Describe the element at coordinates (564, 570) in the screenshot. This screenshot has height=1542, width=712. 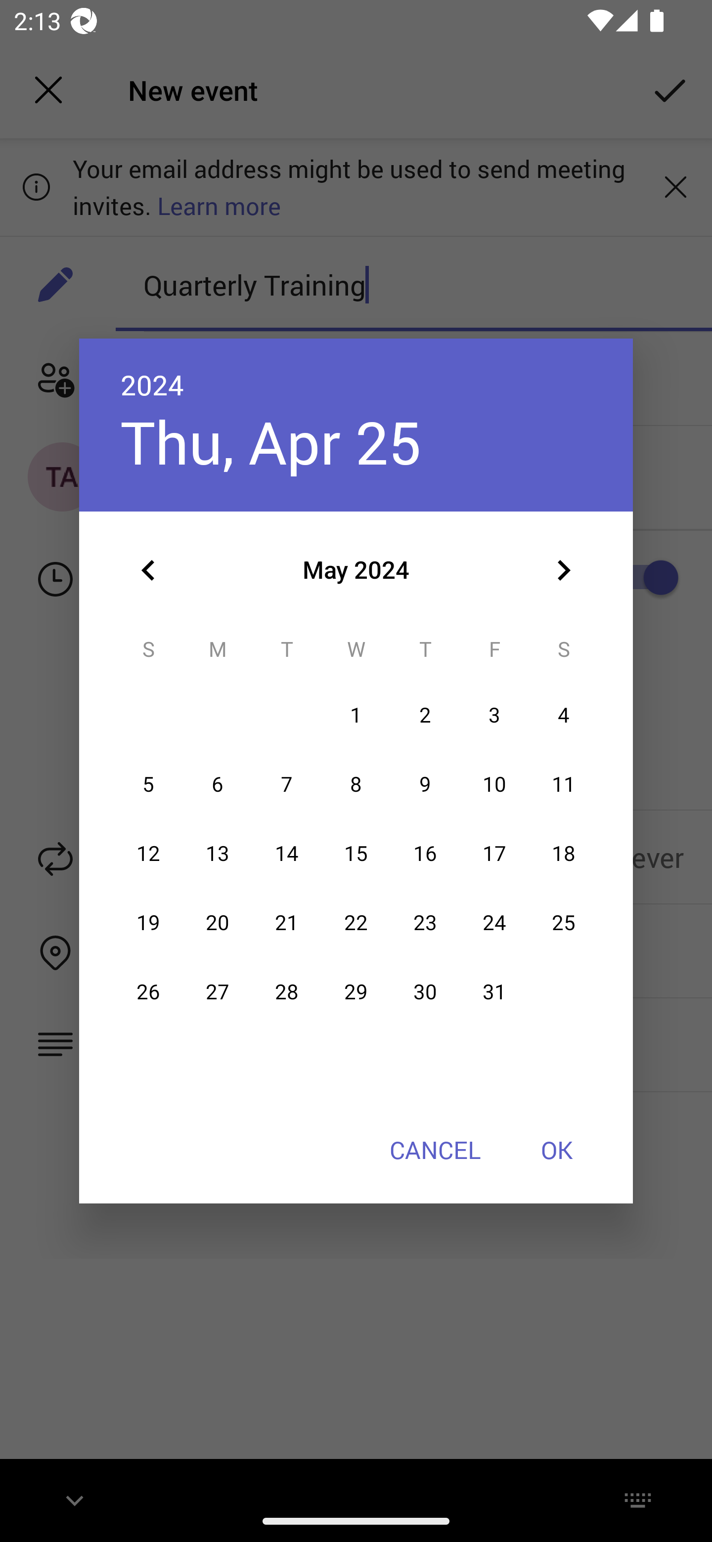
I see `Next month` at that location.